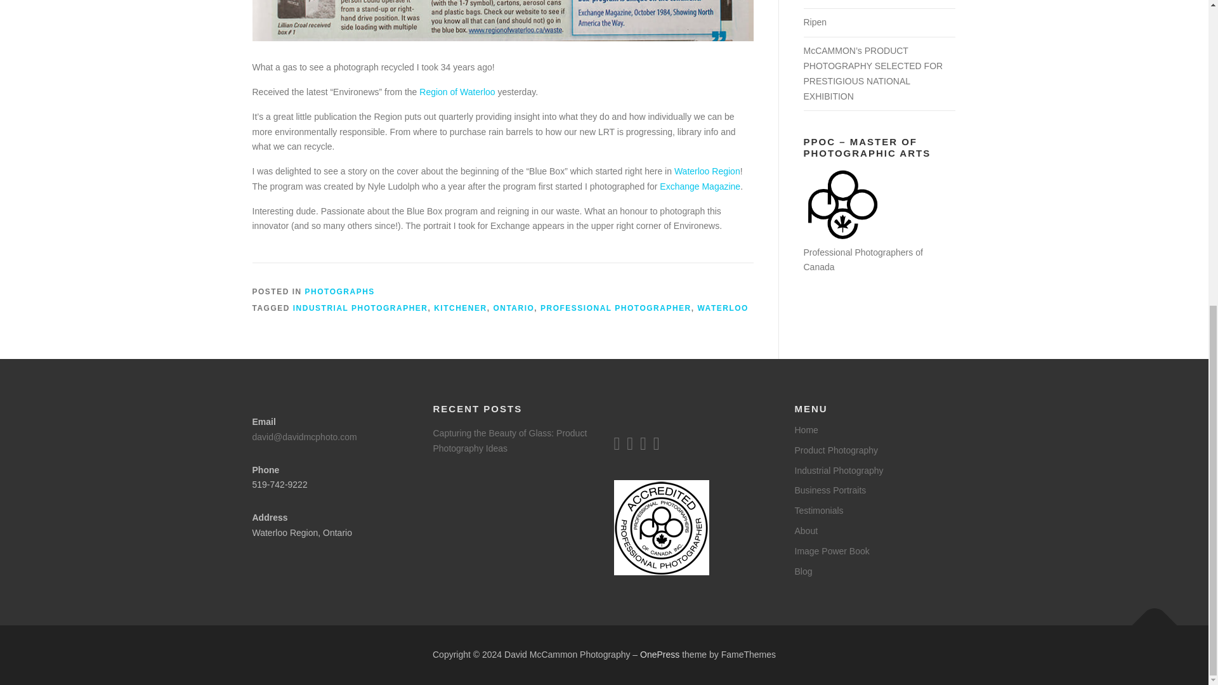 This screenshot has width=1218, height=685. I want to click on KITCHENER, so click(461, 308).